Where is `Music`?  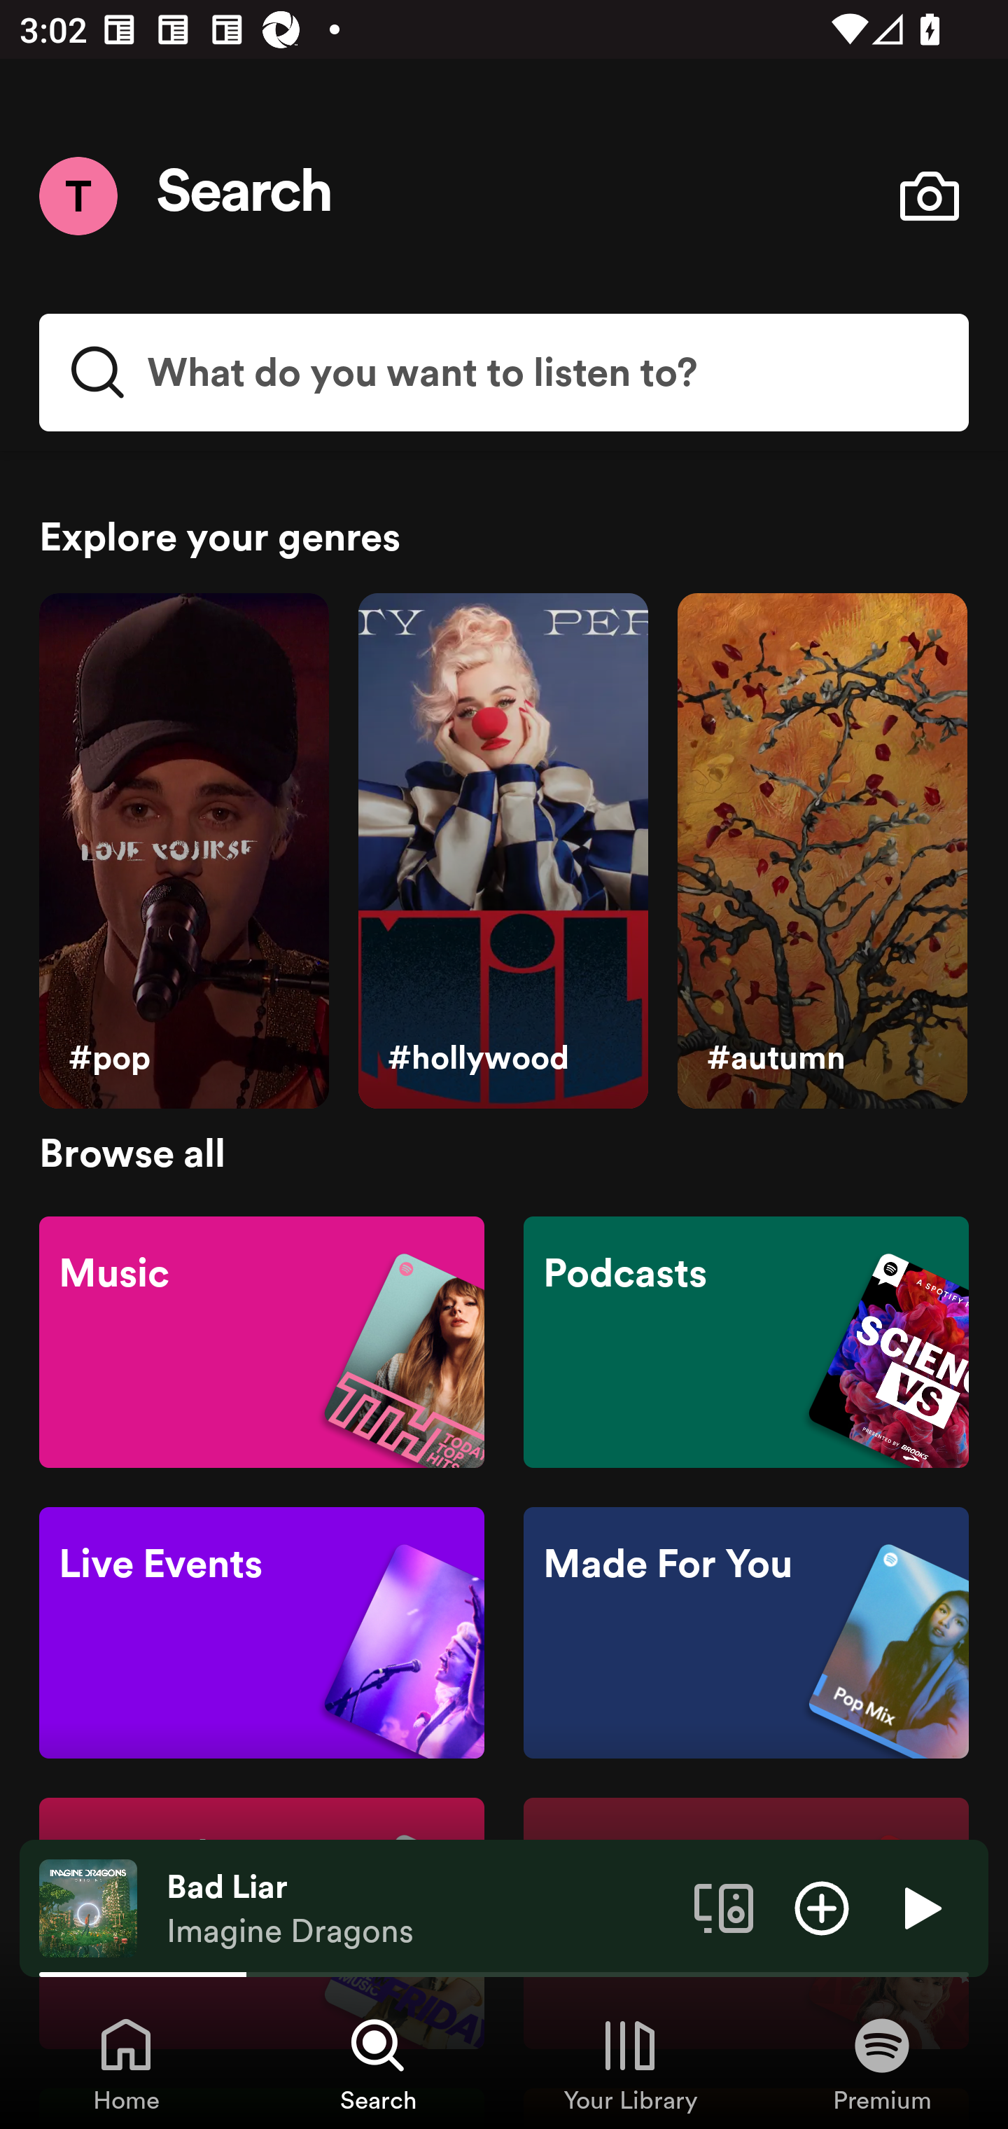 Music is located at coordinates (262, 1340).